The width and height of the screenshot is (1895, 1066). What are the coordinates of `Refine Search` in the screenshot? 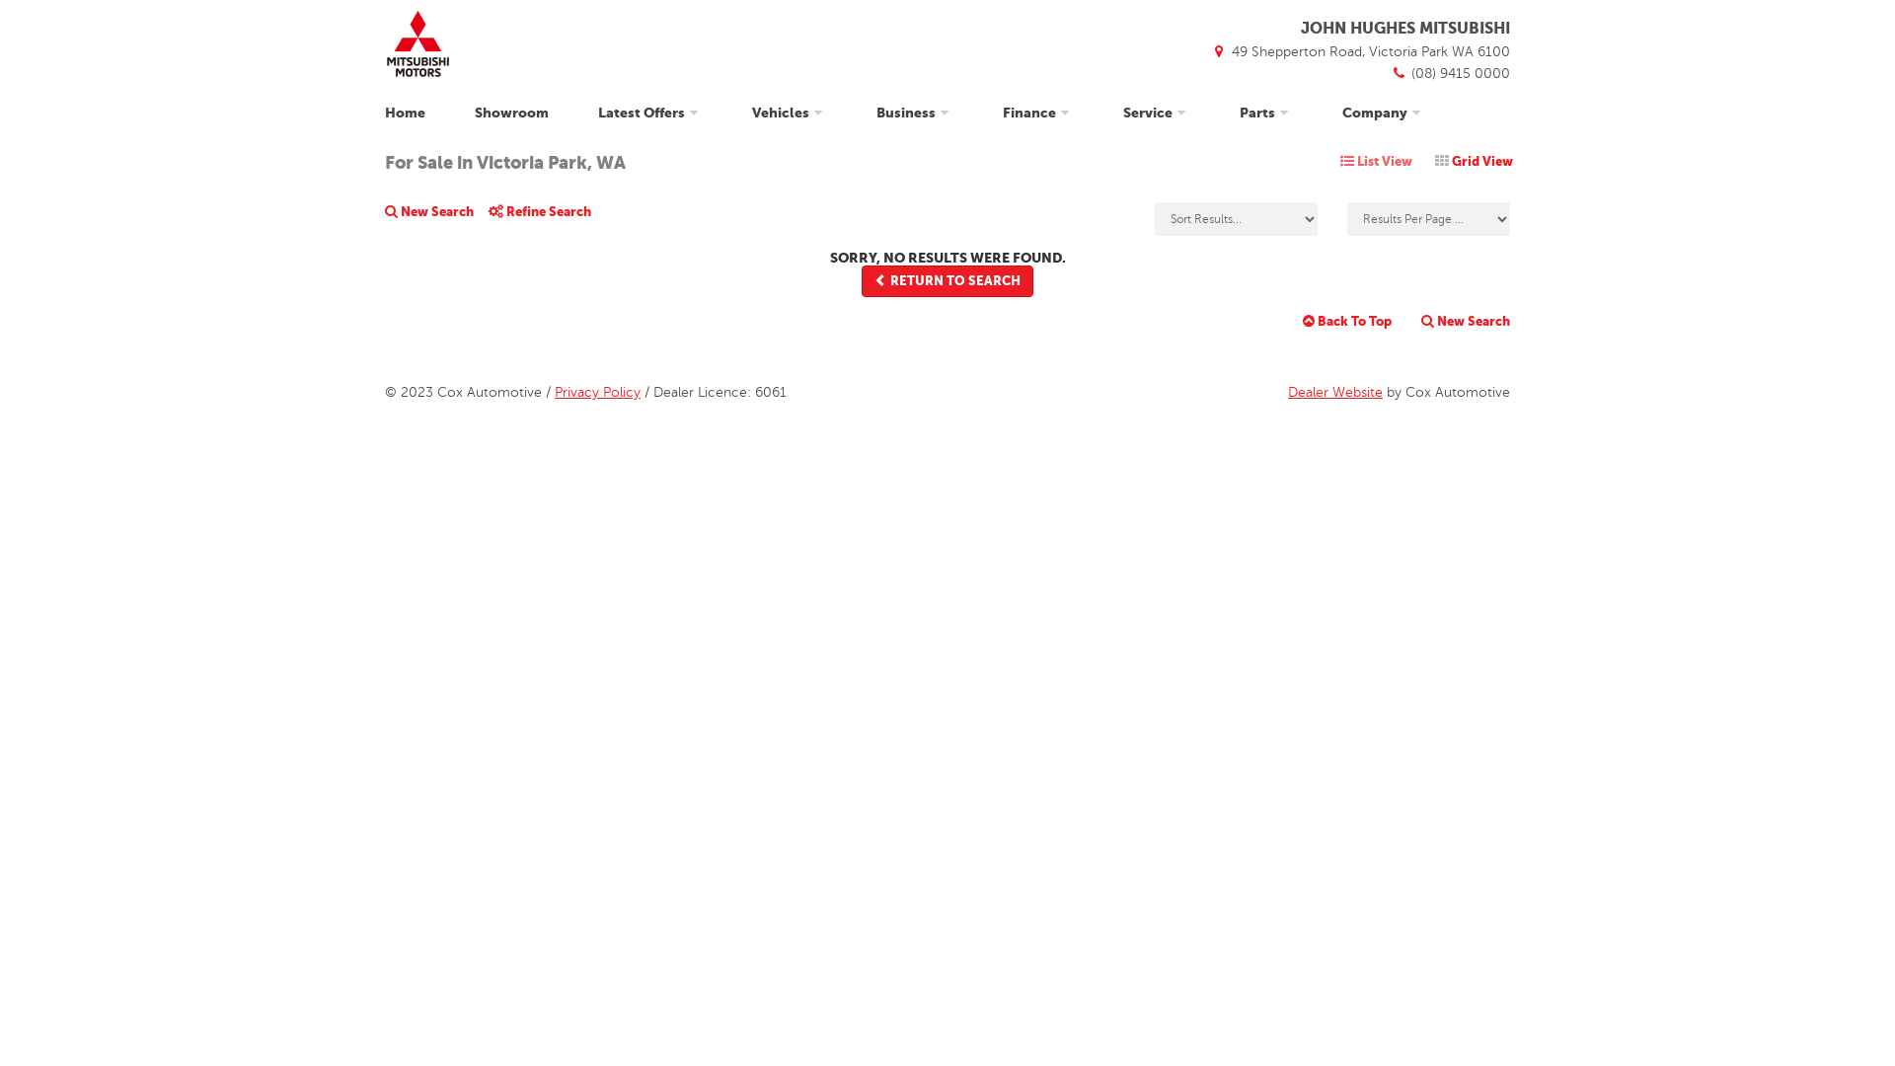 It's located at (547, 219).